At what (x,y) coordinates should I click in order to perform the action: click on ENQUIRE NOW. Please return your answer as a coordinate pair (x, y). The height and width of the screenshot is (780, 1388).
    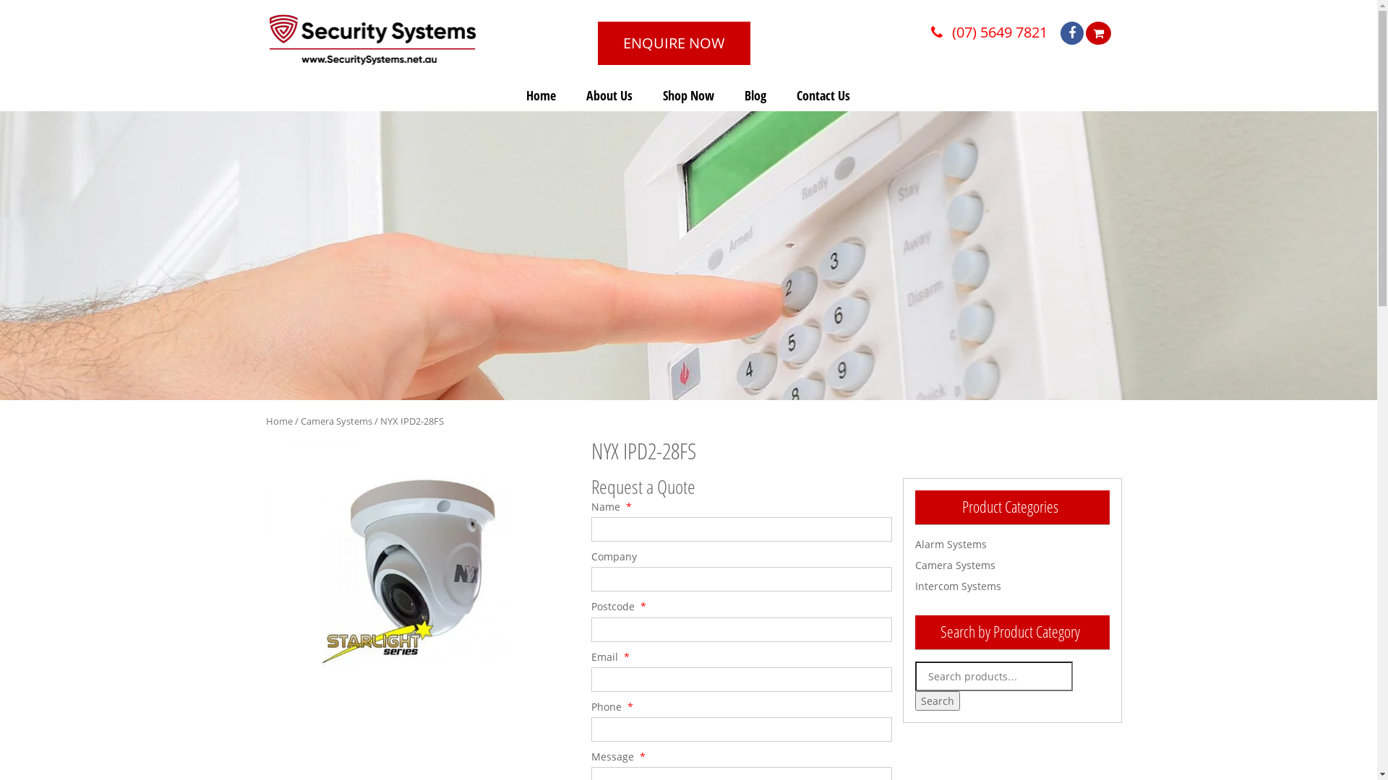
    Looking at the image, I should click on (674, 43).